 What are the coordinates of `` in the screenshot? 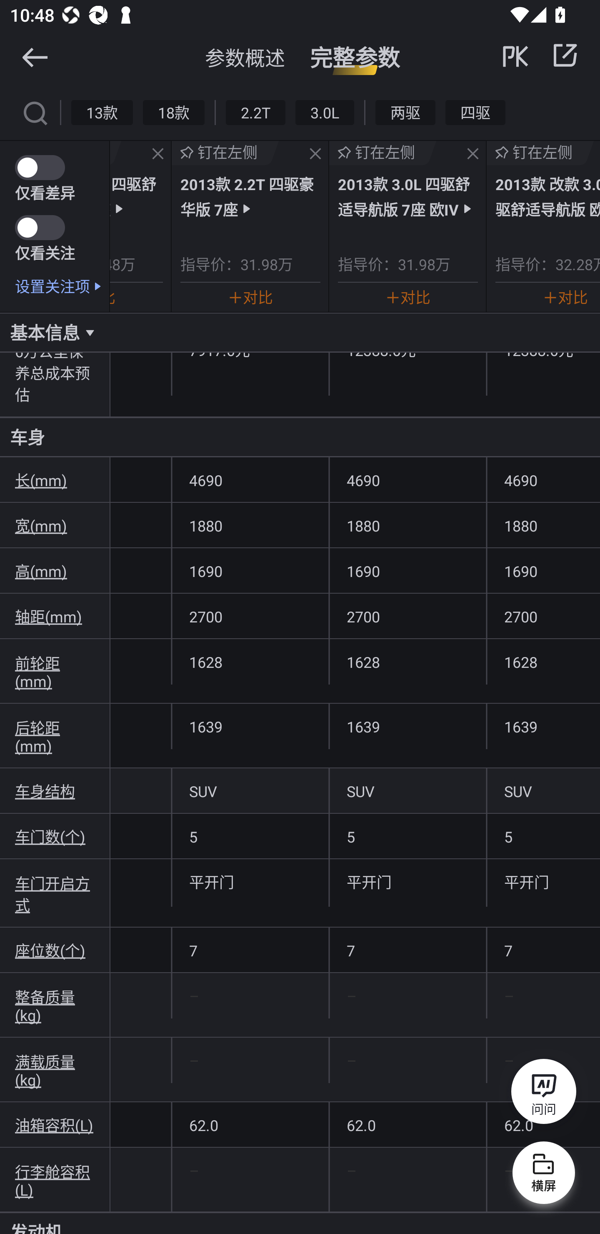 It's located at (315, 154).